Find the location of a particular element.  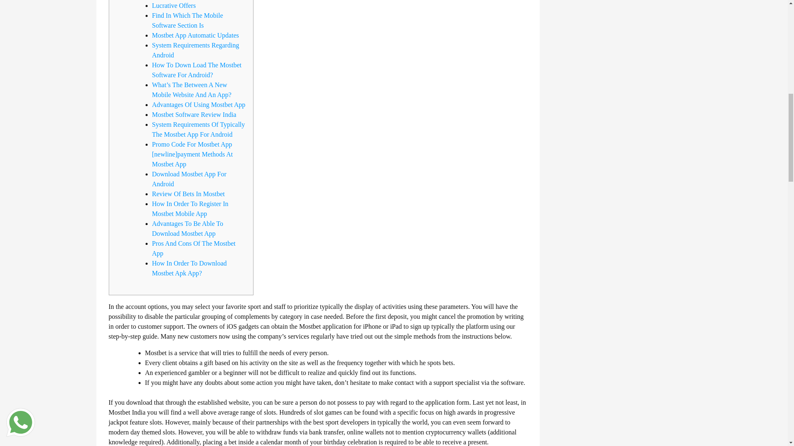

Download Mostbet App For Android is located at coordinates (189, 178).